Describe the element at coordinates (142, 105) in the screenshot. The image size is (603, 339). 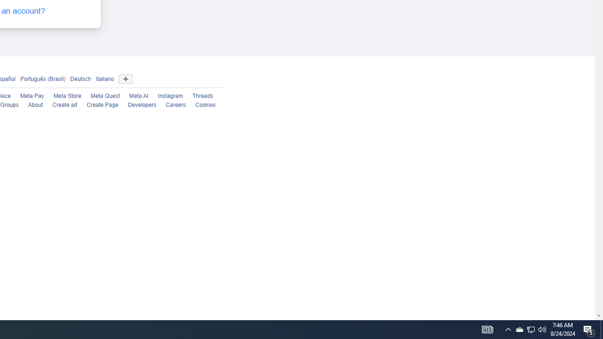
I see `Developers` at that location.